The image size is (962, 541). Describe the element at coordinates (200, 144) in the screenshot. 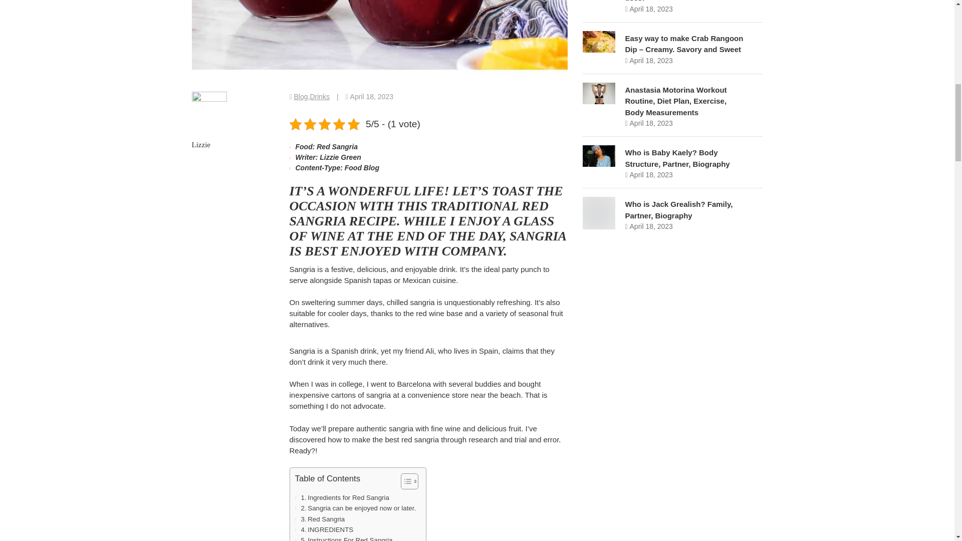

I see `Posts by Lizzie` at that location.